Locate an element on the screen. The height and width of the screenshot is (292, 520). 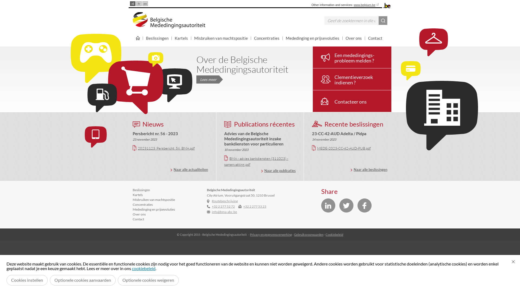
Naar alle actualiteiten is located at coordinates (189, 170).